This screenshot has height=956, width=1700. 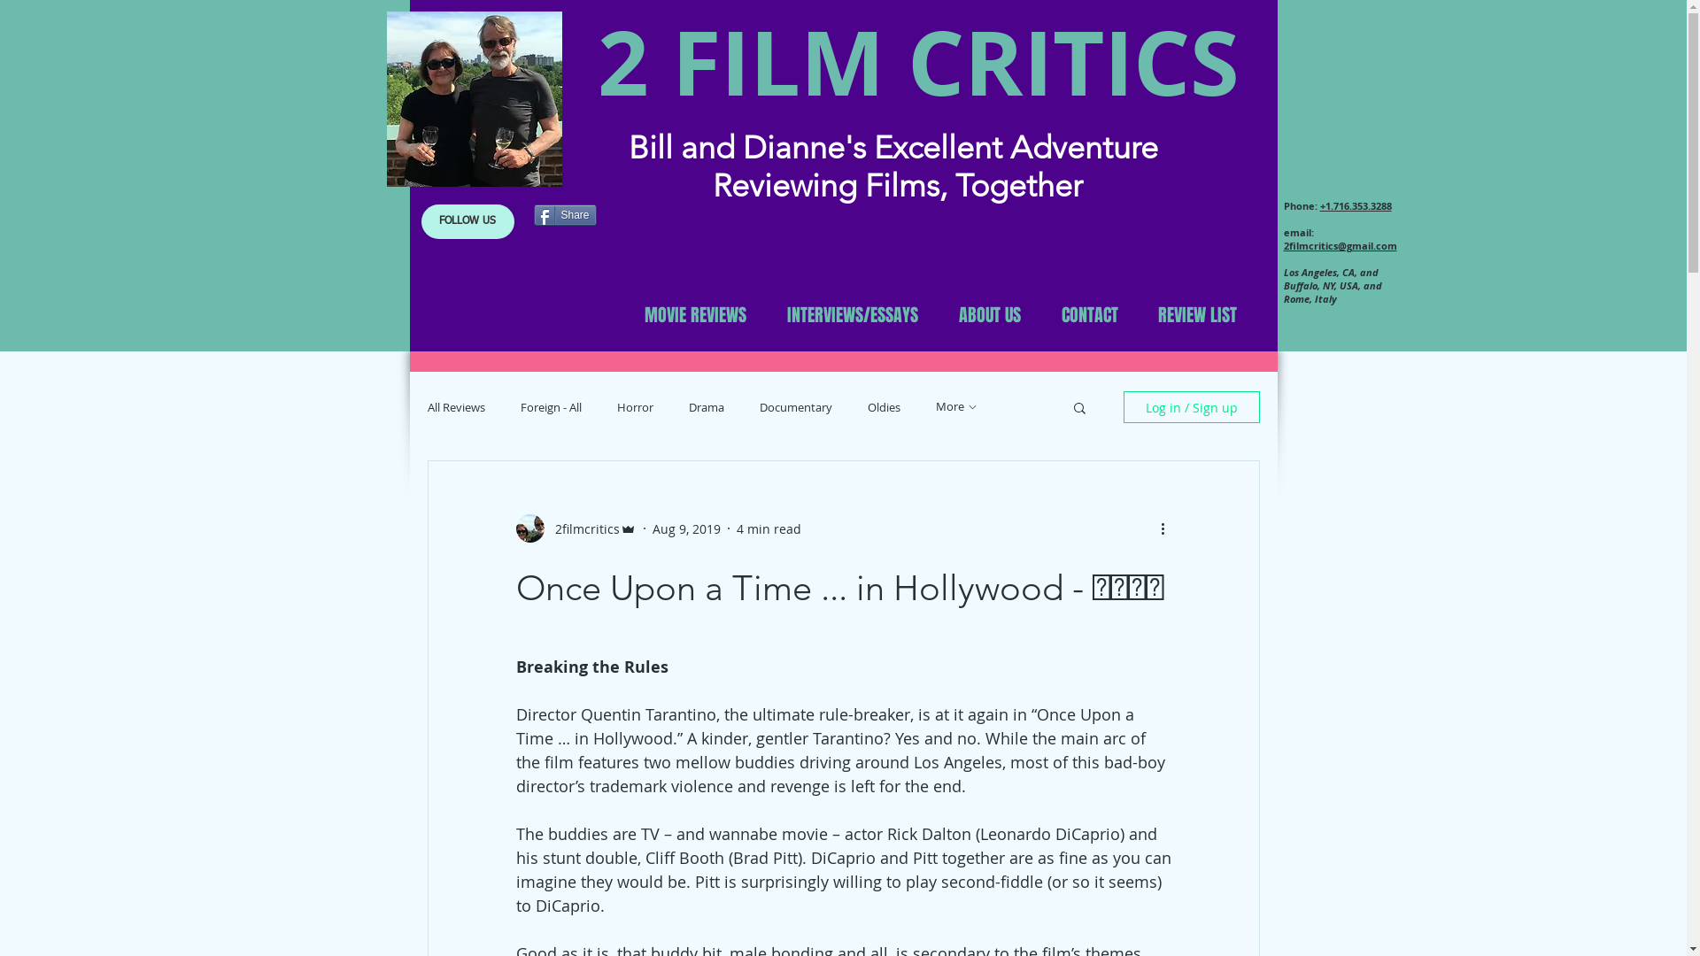 I want to click on All Reviews, so click(x=455, y=407).